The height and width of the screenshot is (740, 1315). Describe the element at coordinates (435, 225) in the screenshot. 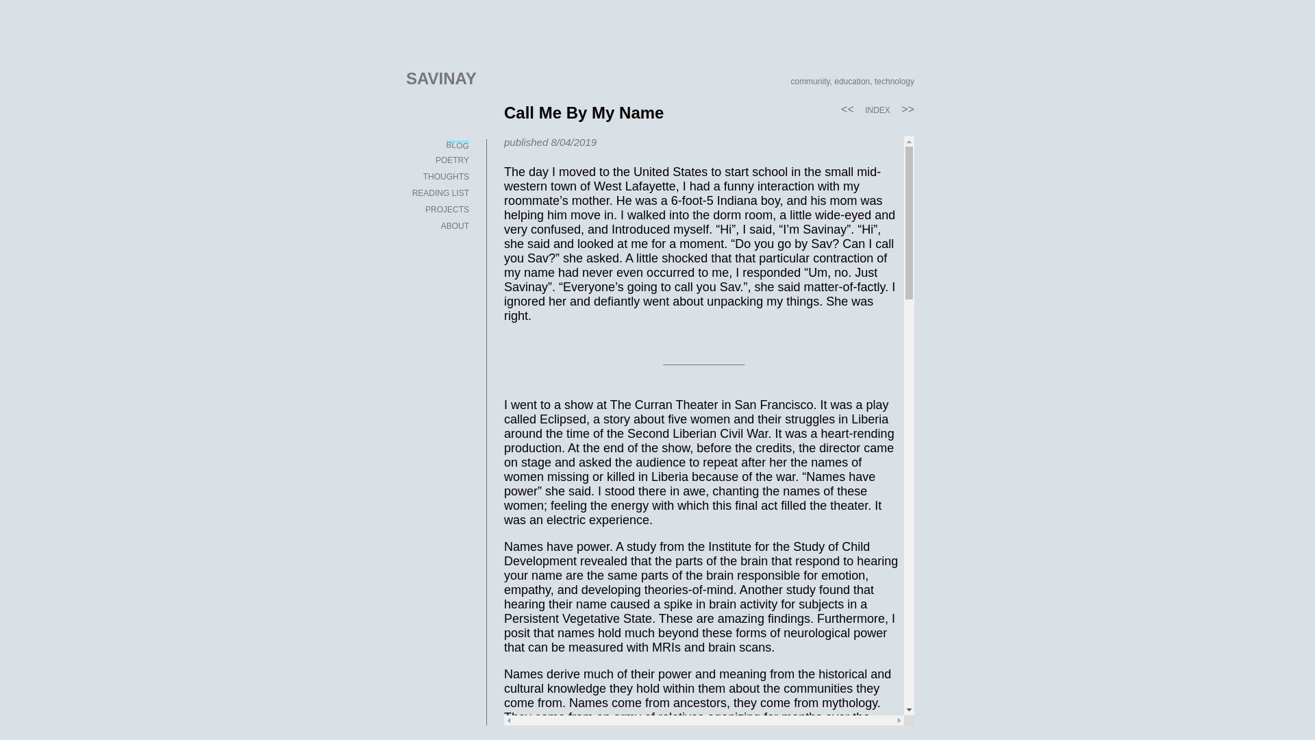

I see `ABOUT` at that location.